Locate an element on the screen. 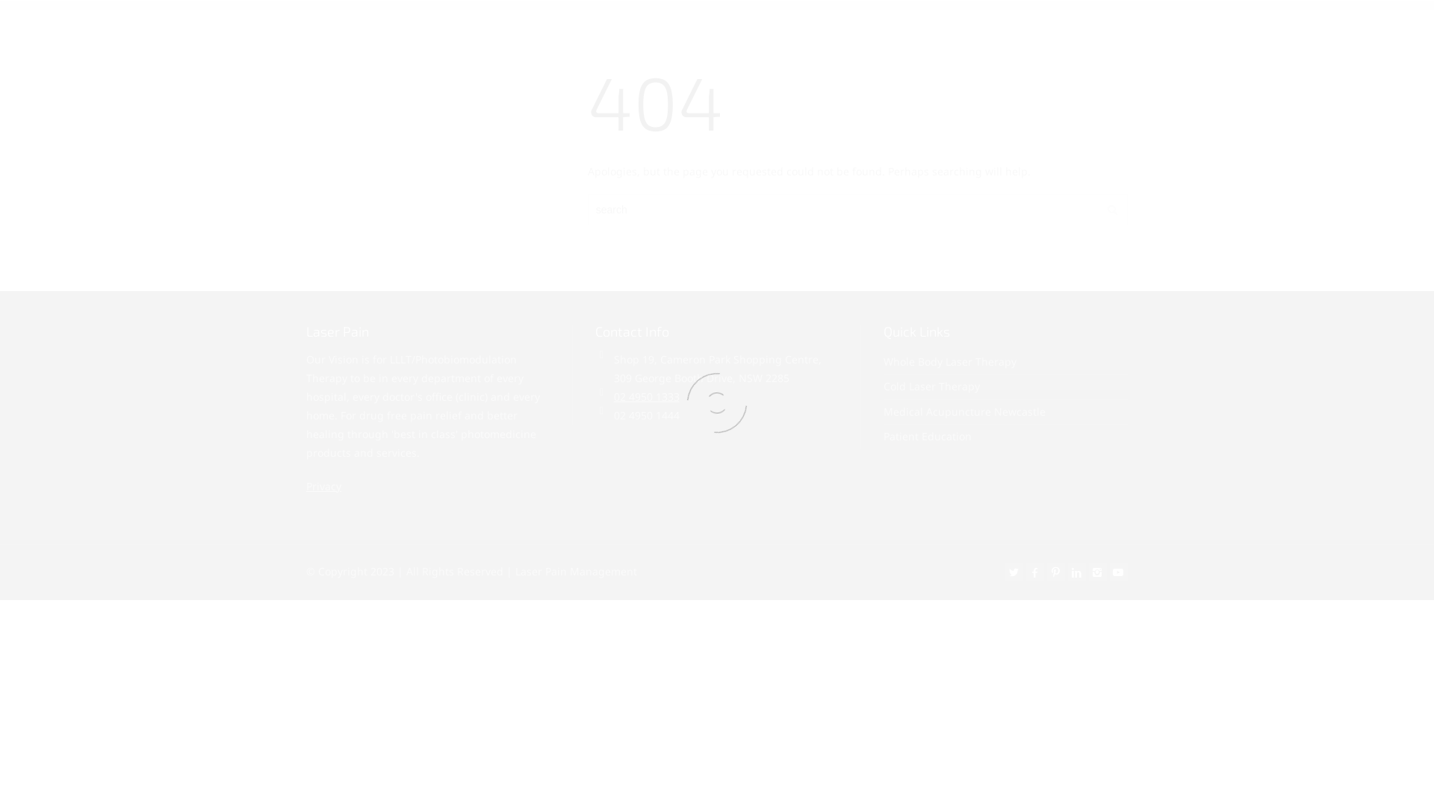 The image size is (1434, 806). YouTube is located at coordinates (1119, 572).